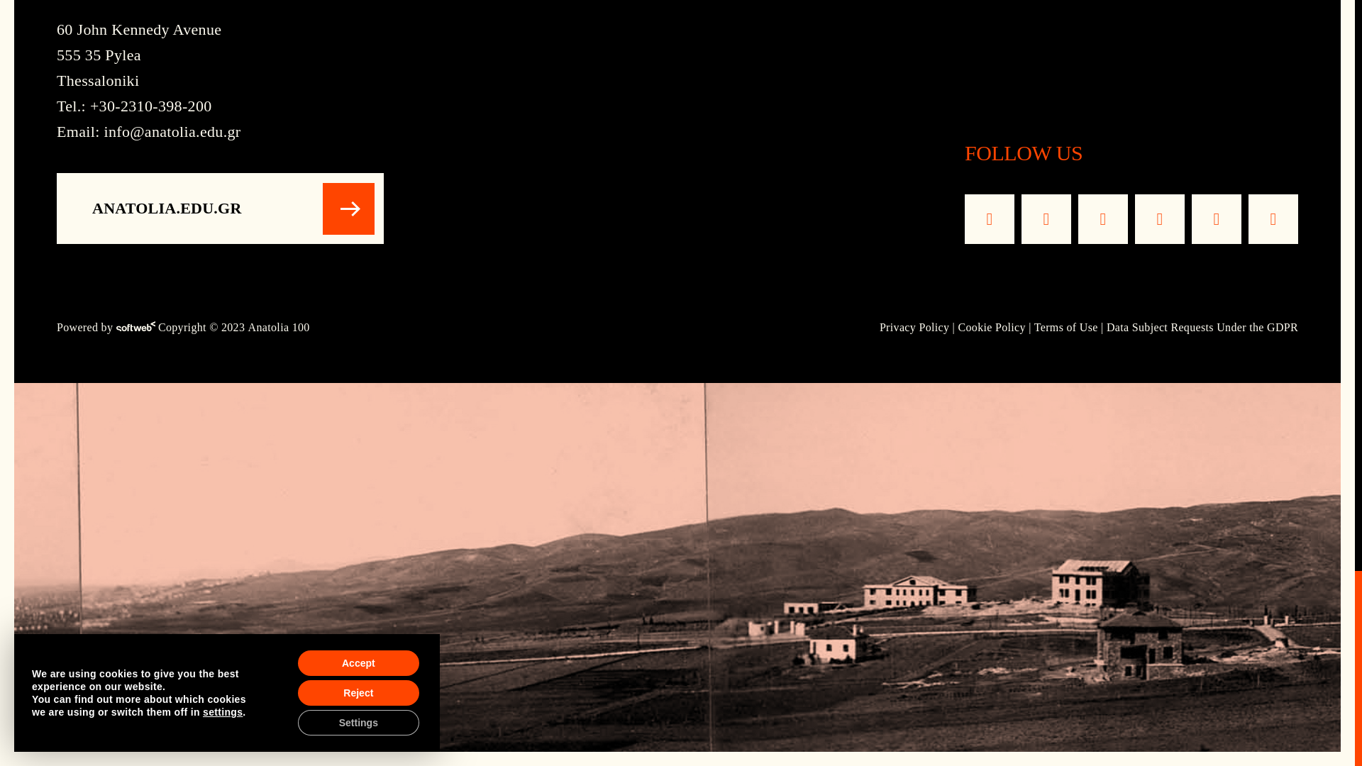 Image resolution: width=1362 pixels, height=766 pixels. Describe the element at coordinates (1065, 326) in the screenshot. I see `Terms of Use` at that location.